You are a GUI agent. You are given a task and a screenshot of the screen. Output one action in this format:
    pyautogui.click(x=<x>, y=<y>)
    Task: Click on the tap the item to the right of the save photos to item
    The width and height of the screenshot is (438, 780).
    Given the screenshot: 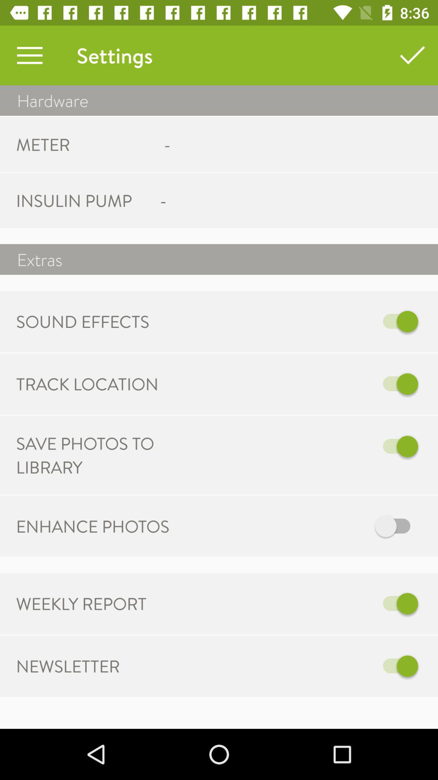 What is the action you would take?
    pyautogui.click(x=303, y=446)
    